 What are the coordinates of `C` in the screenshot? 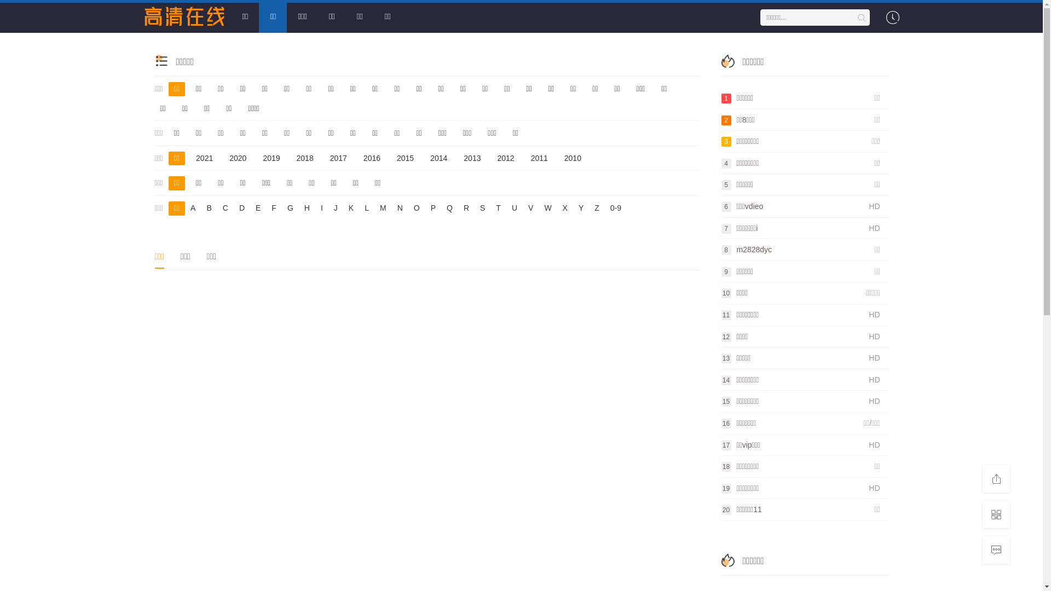 It's located at (226, 208).